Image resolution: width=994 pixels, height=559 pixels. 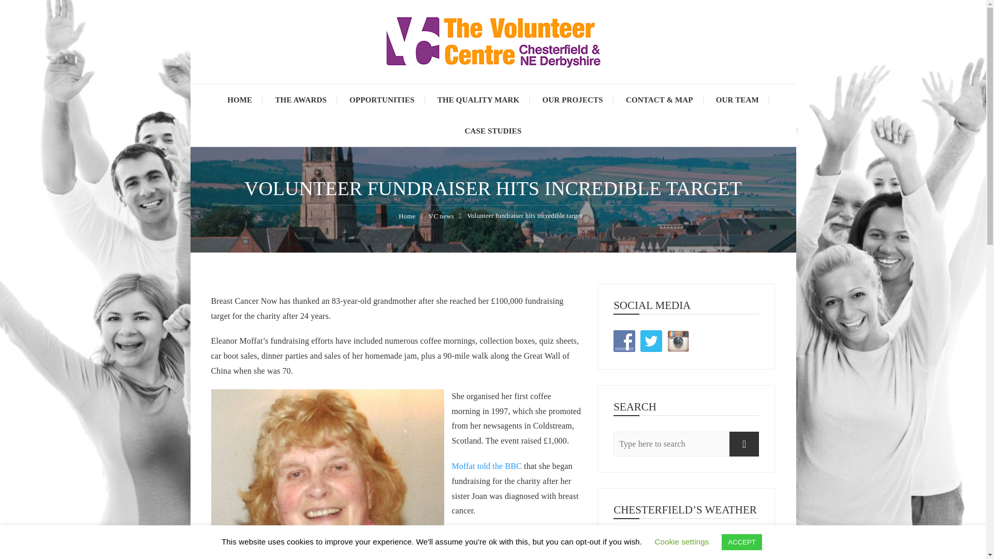 I want to click on VC news, so click(x=441, y=216).